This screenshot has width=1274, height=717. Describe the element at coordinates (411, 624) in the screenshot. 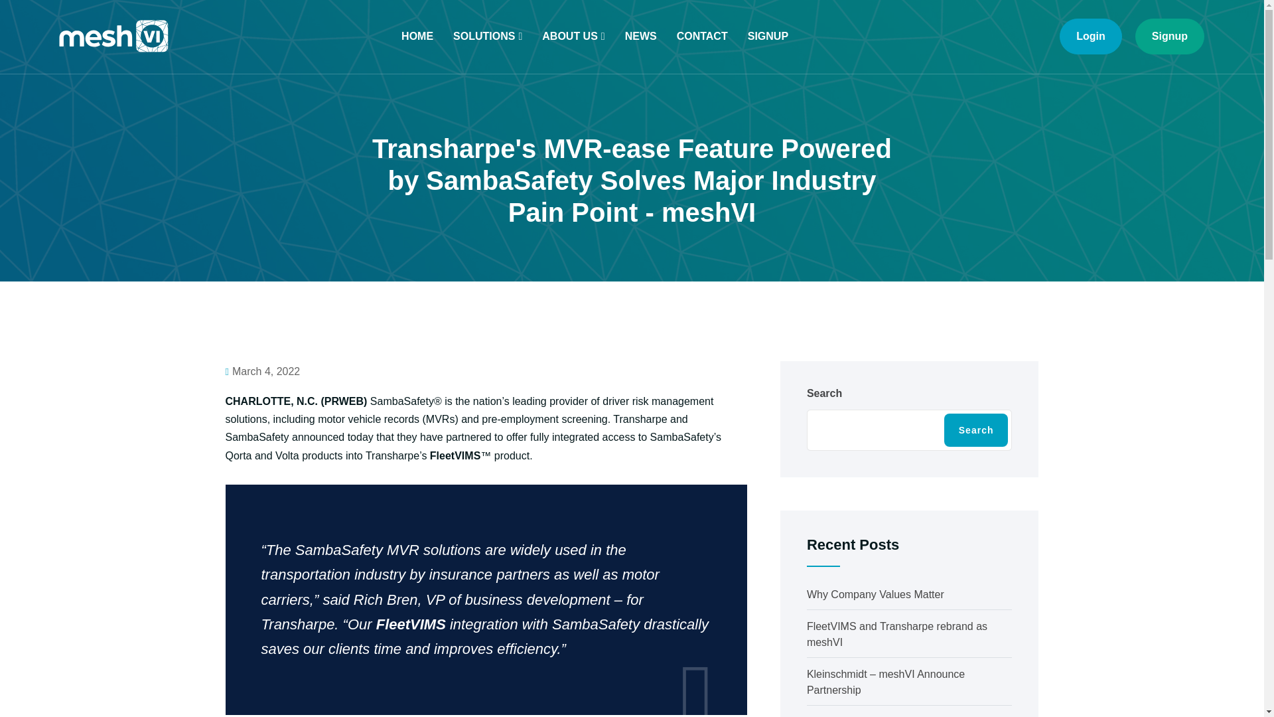

I see `FleetVIMS` at that location.